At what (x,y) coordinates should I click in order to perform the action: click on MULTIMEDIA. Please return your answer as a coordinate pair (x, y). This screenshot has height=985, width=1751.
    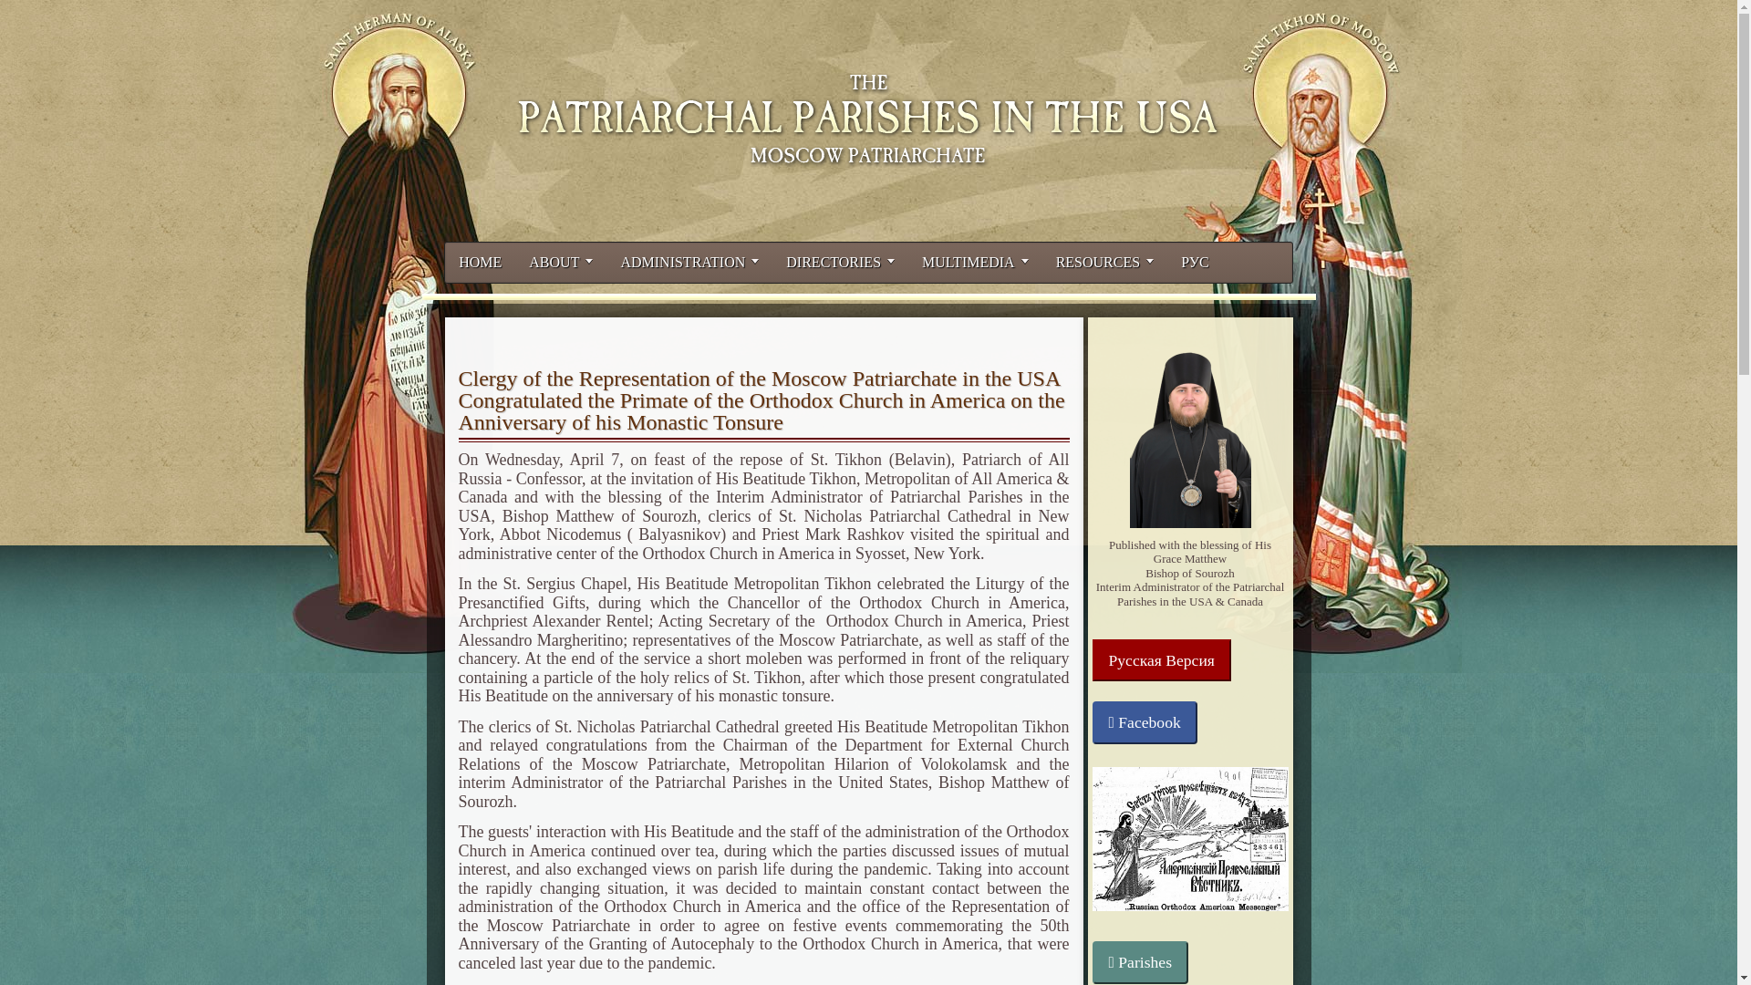
    Looking at the image, I should click on (975, 263).